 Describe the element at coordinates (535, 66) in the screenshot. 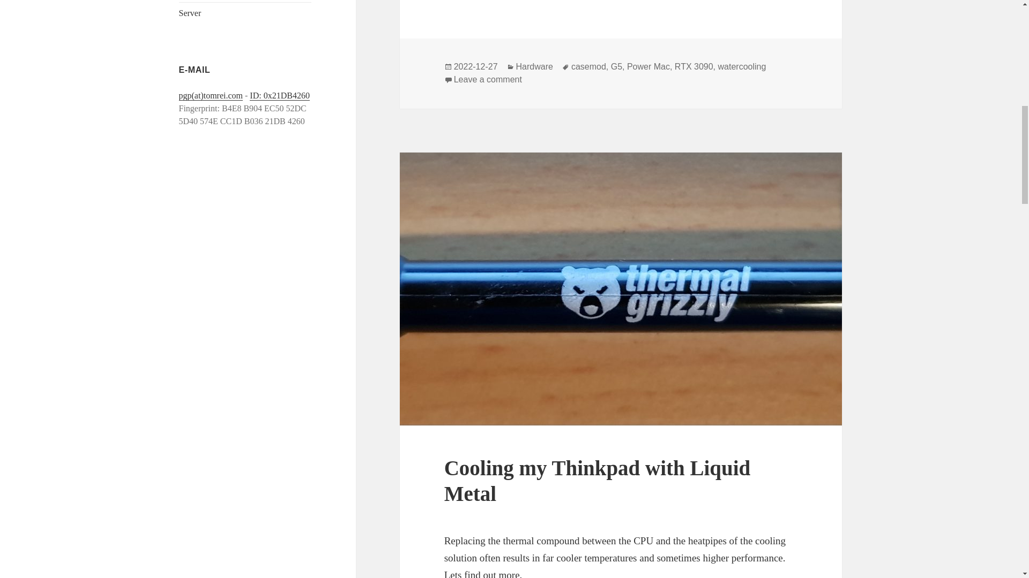

I see `casemod` at that location.